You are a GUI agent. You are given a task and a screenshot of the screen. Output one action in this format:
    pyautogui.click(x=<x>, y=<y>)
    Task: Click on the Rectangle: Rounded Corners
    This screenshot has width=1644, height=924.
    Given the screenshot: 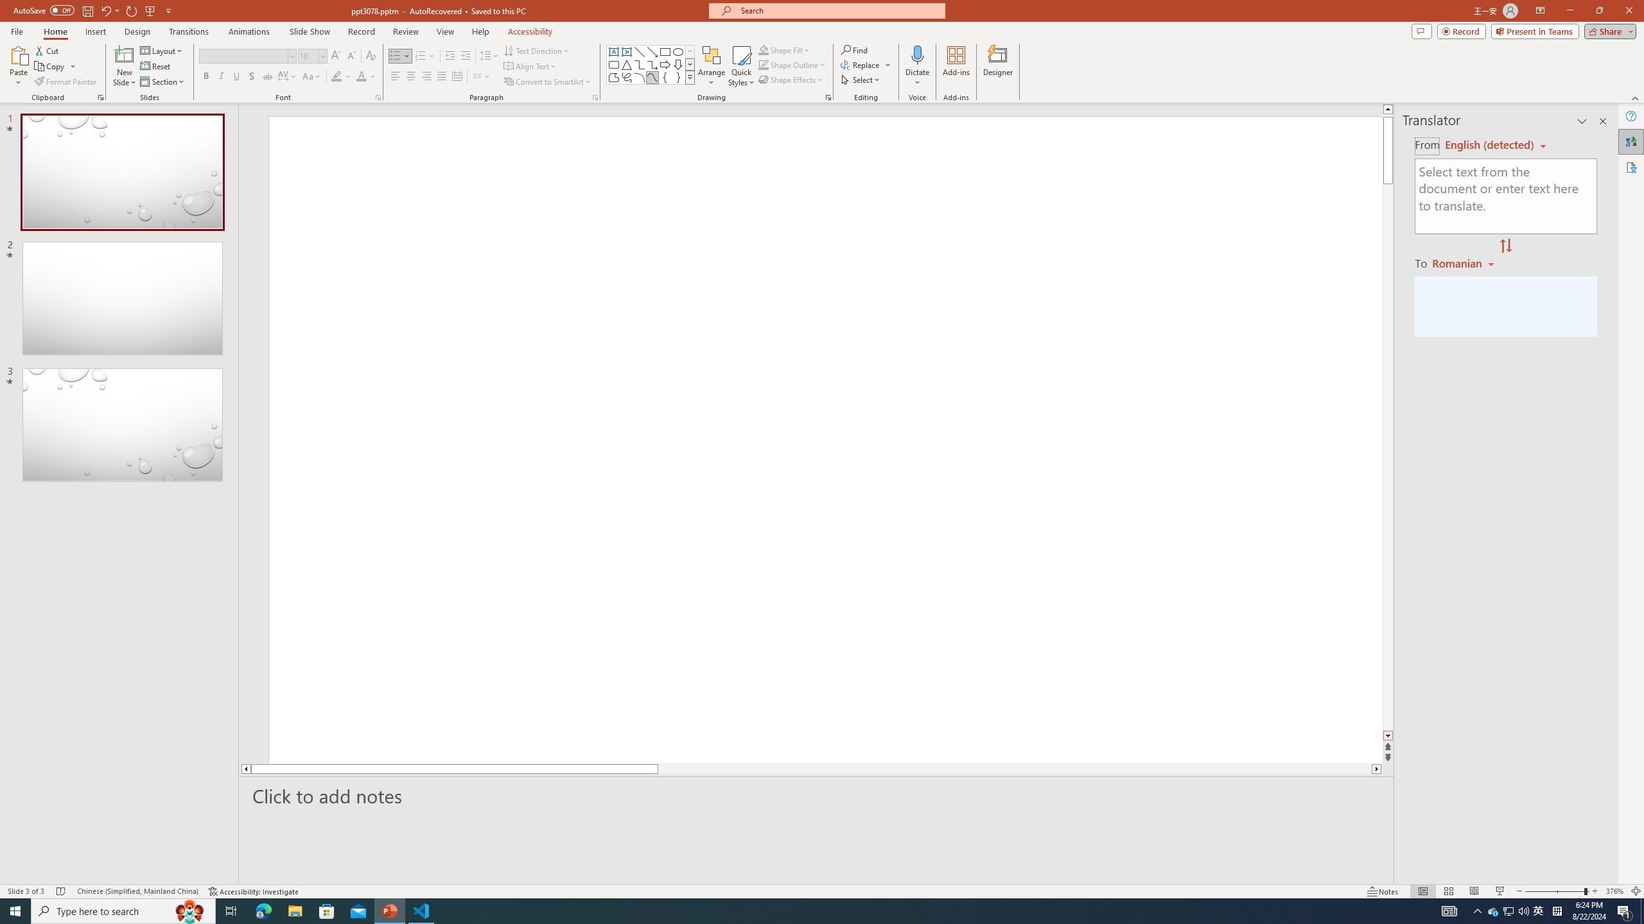 What is the action you would take?
    pyautogui.click(x=614, y=64)
    